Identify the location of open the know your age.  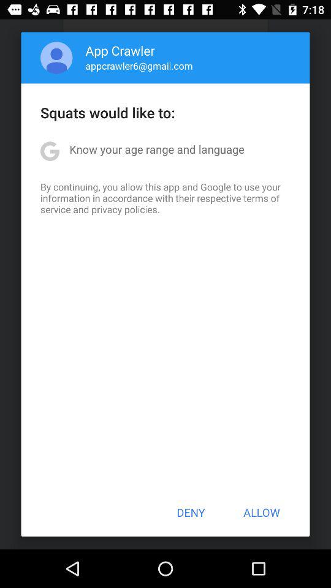
(157, 149).